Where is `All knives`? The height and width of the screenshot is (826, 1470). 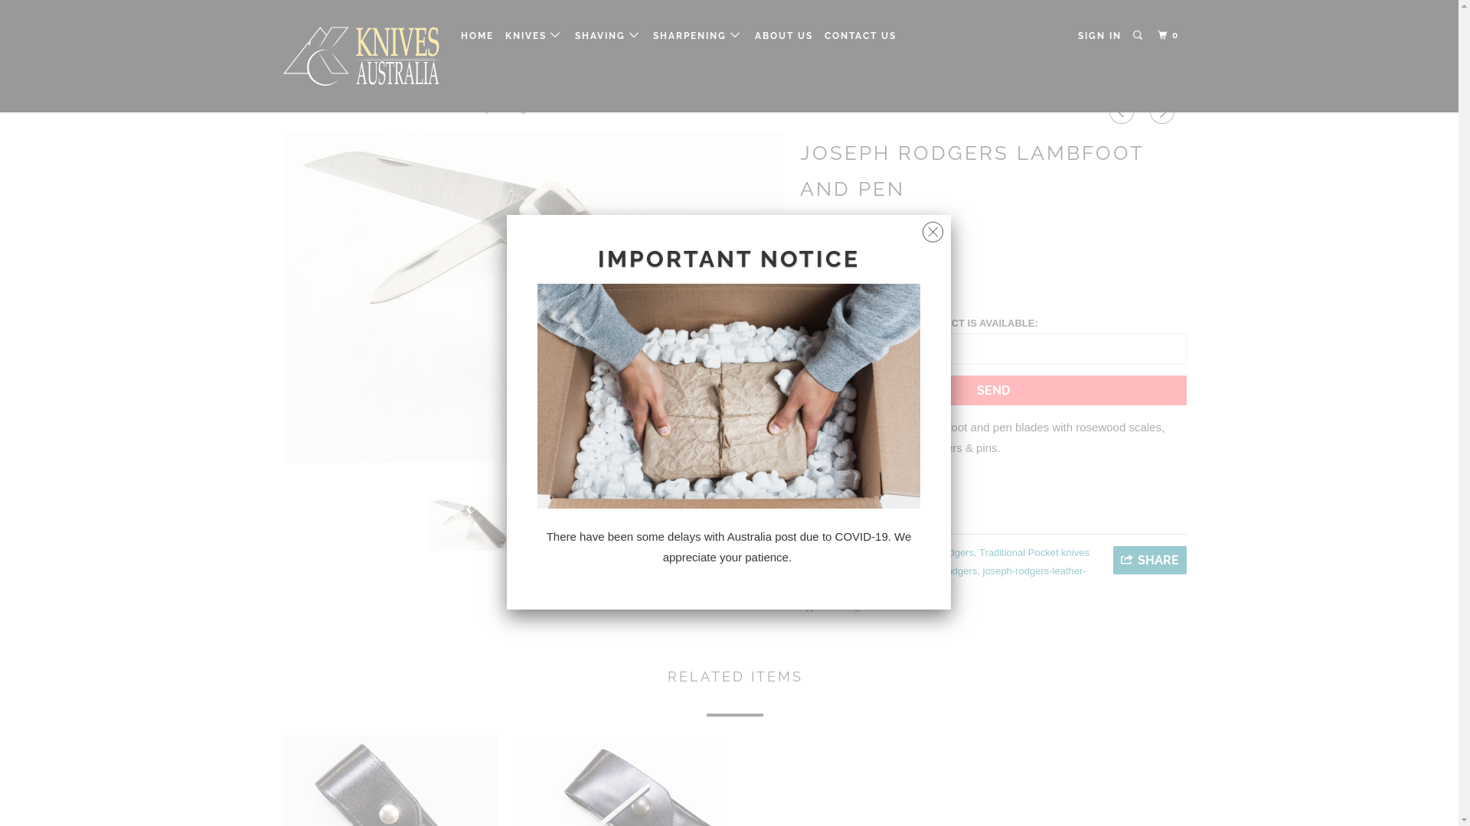 All knives is located at coordinates (874, 552).